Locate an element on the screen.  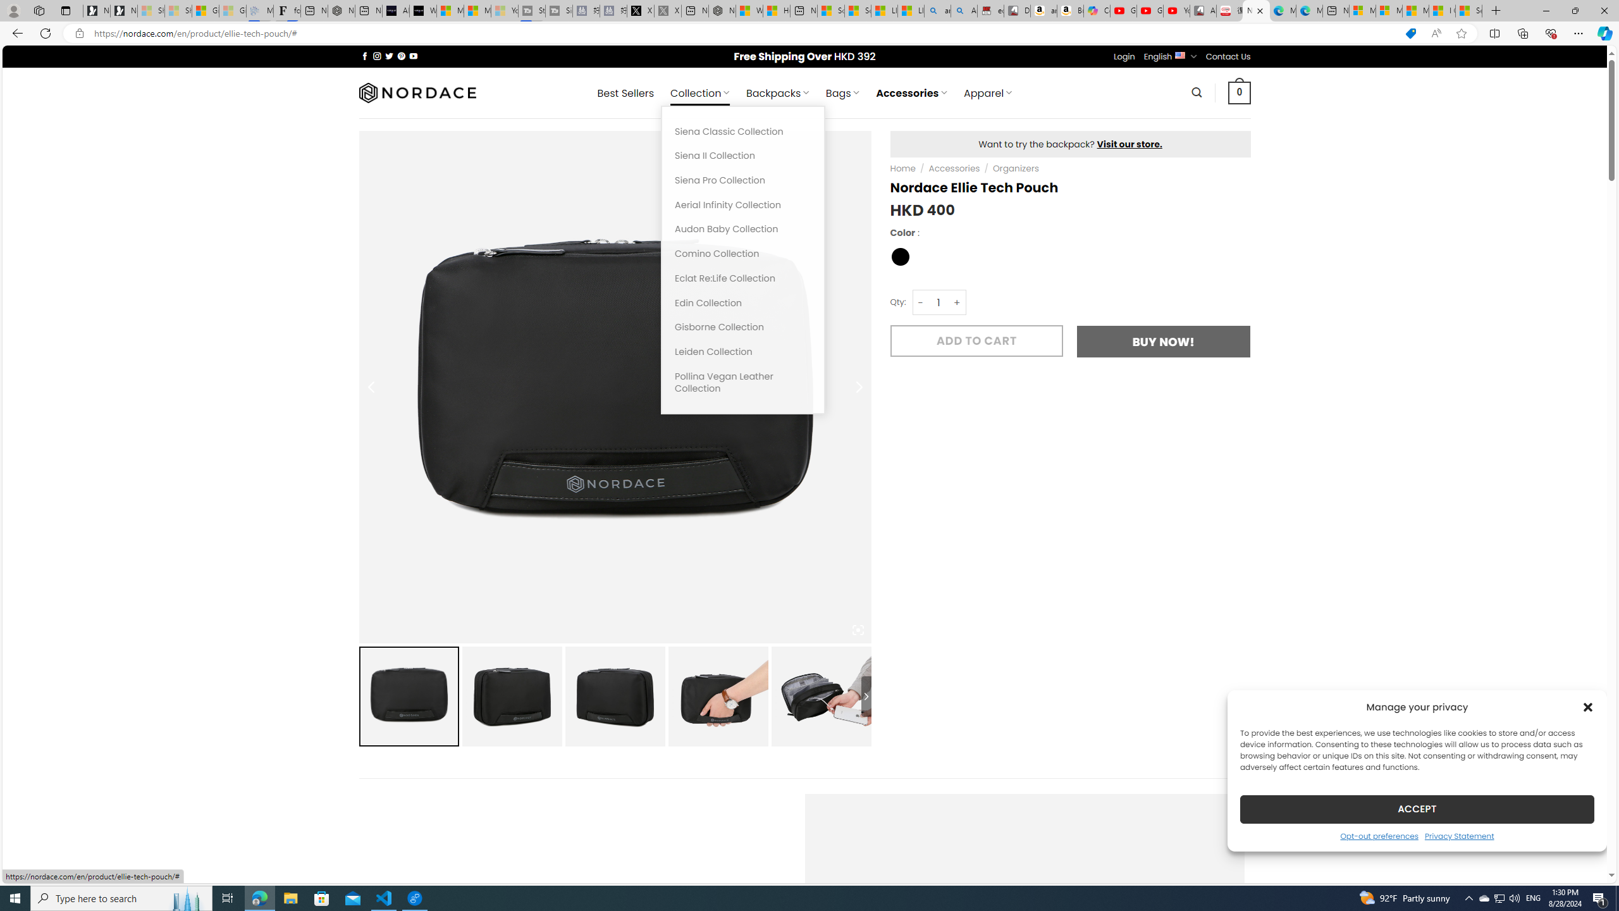
Class: cmplz-close is located at coordinates (1588, 707).